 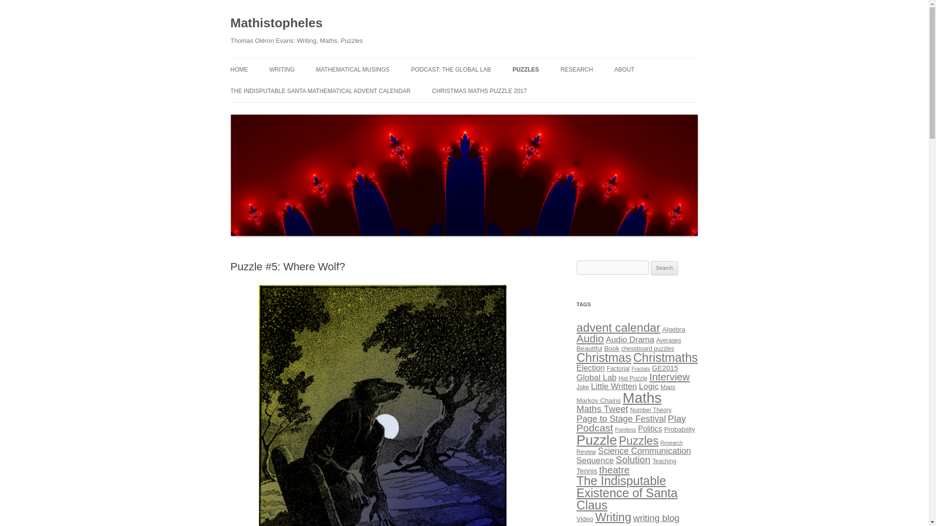 I want to click on PUZZLES, so click(x=526, y=69).